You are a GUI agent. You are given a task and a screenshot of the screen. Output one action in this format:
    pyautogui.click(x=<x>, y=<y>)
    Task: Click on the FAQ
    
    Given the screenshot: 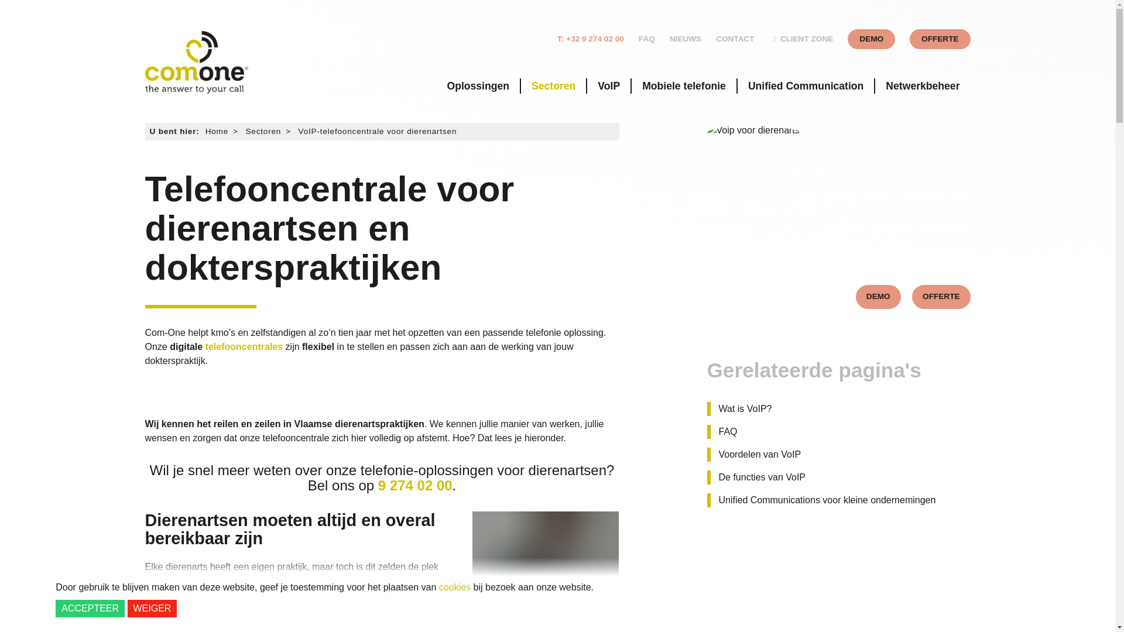 What is the action you would take?
    pyautogui.click(x=647, y=39)
    